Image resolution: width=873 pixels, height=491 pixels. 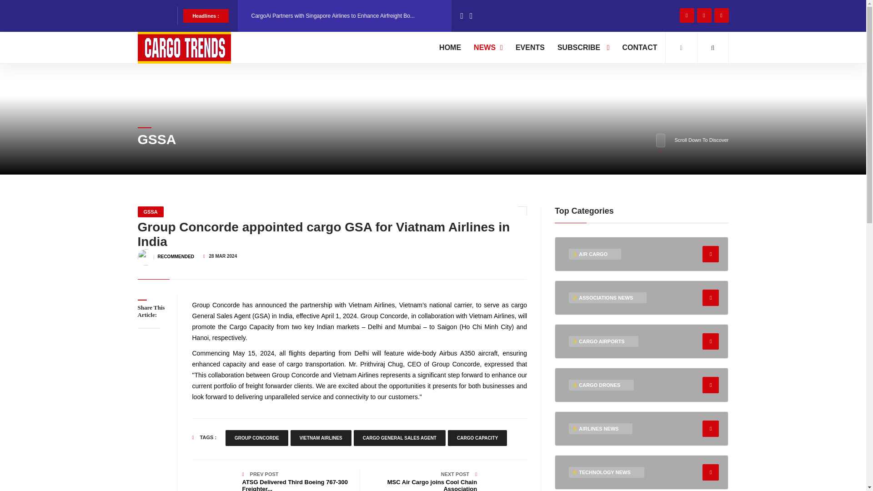 What do you see at coordinates (530, 47) in the screenshot?
I see `EVENTS` at bounding box center [530, 47].